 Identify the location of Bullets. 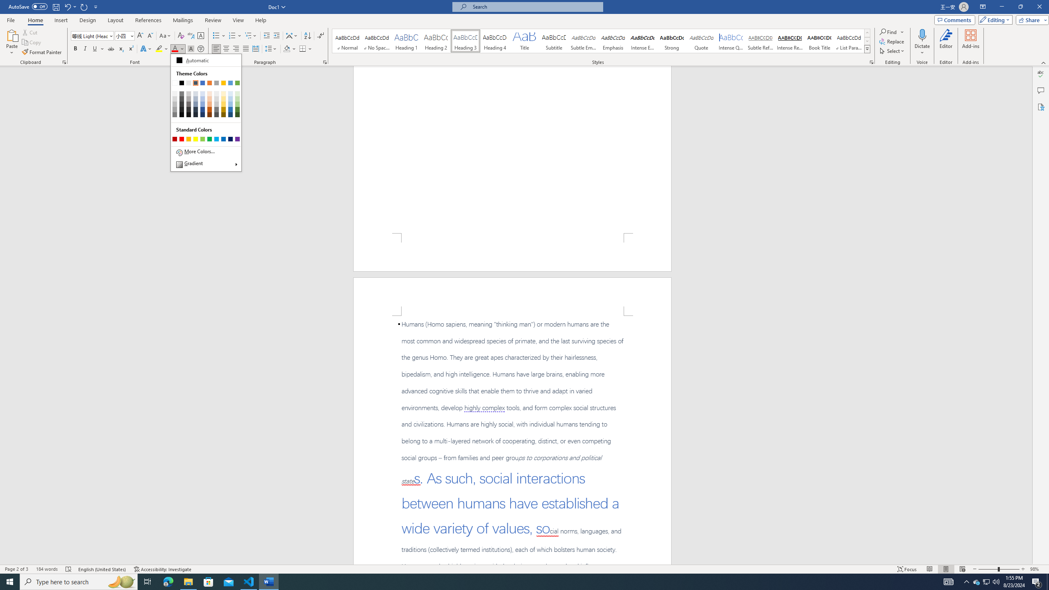
(216, 36).